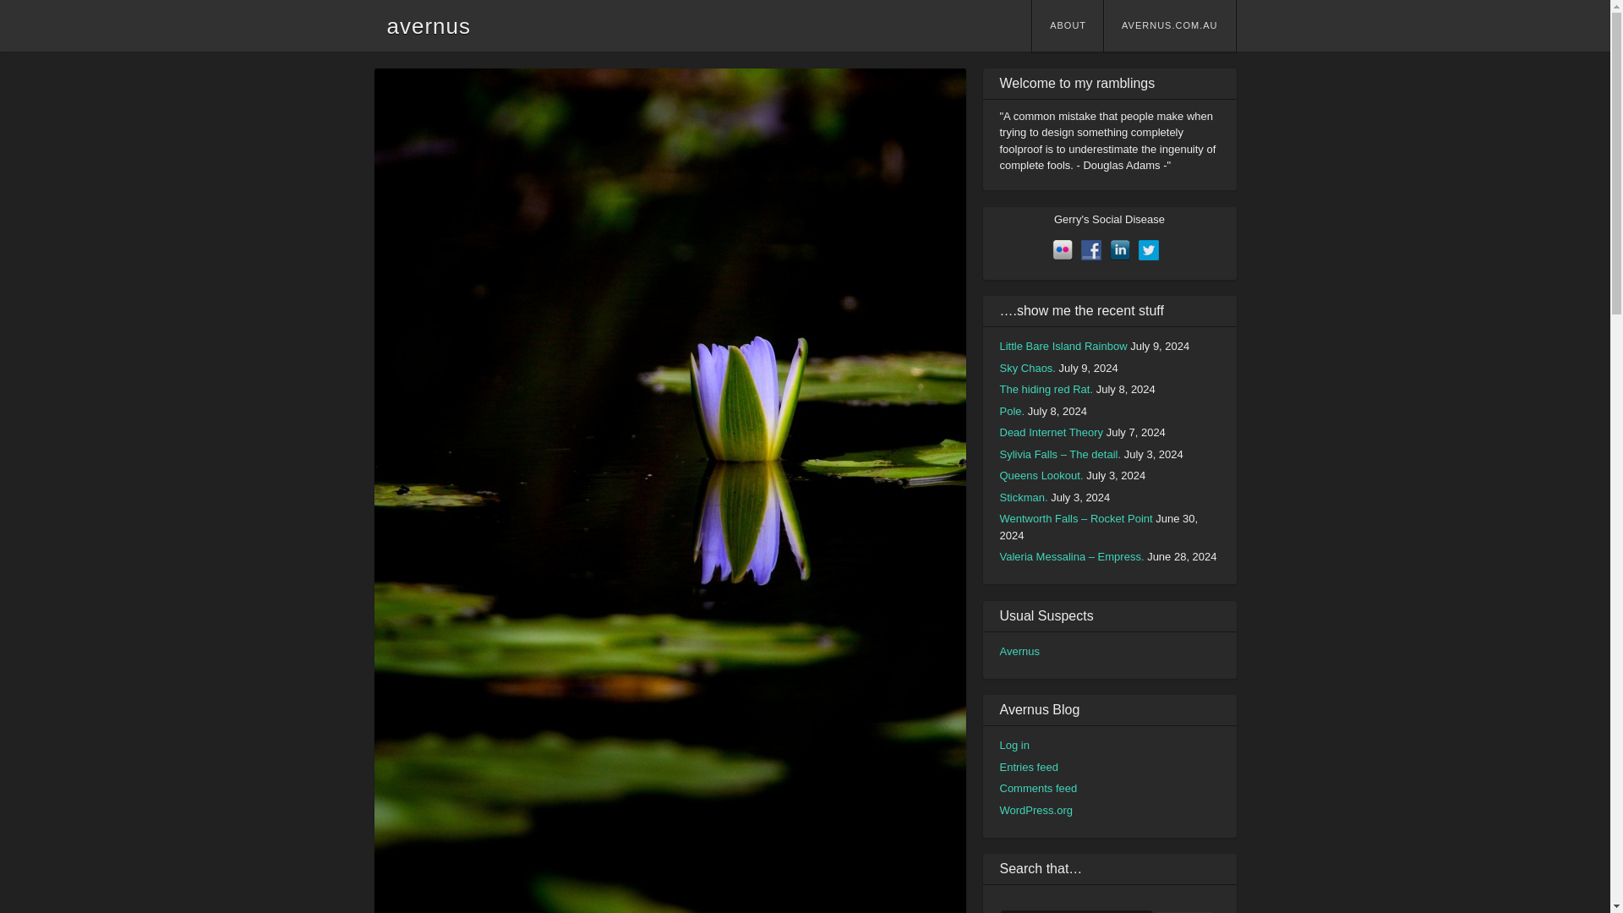  I want to click on Find me on Facebook, so click(1090, 250).